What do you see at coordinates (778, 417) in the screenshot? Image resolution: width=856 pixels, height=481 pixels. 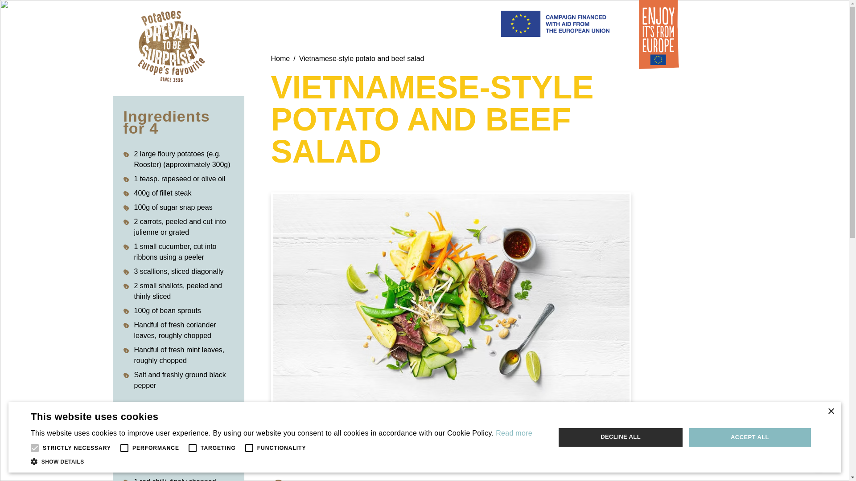 I see `SURPRISE ME!` at bounding box center [778, 417].